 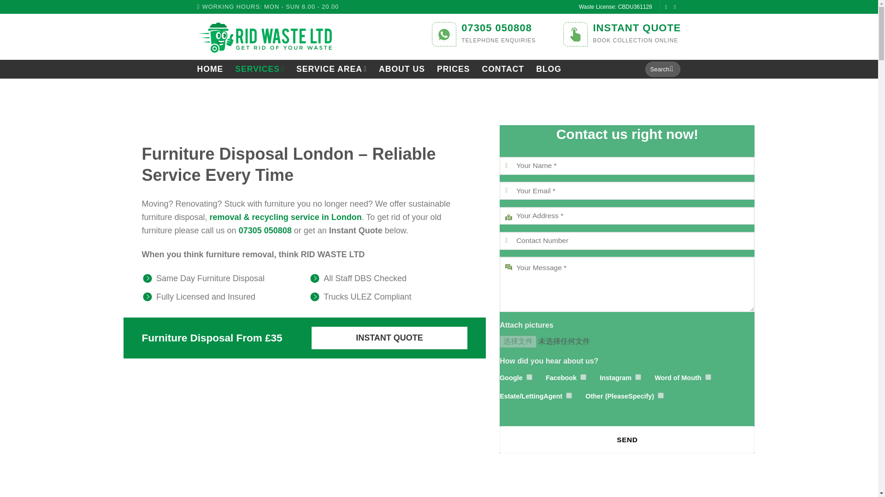 I want to click on 07305 050808, so click(x=496, y=28).